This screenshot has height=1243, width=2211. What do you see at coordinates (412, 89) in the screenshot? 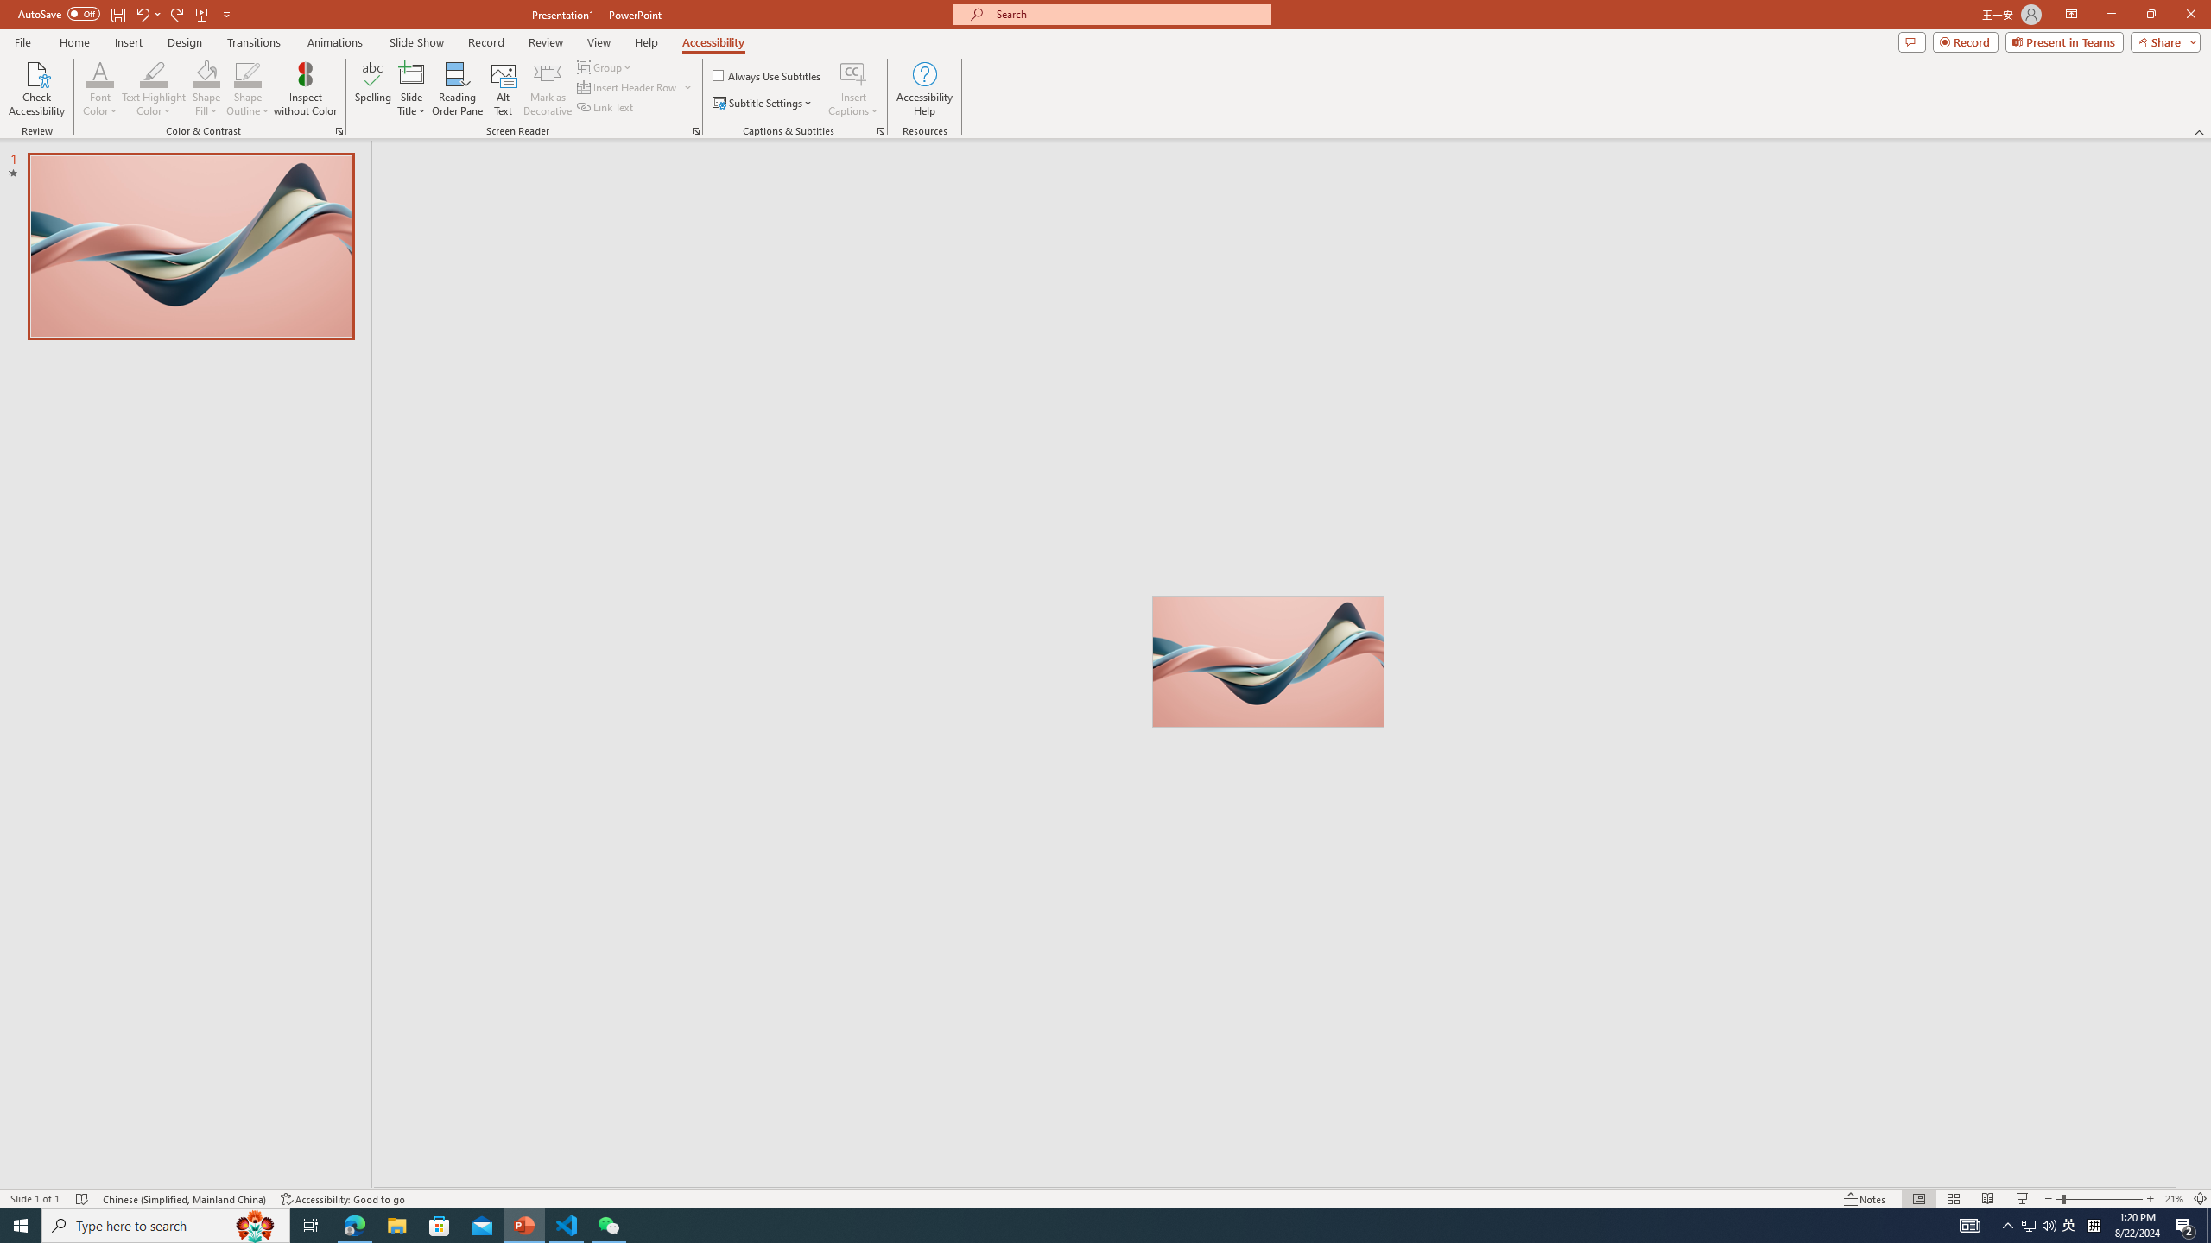
I see `Slide Title` at bounding box center [412, 89].